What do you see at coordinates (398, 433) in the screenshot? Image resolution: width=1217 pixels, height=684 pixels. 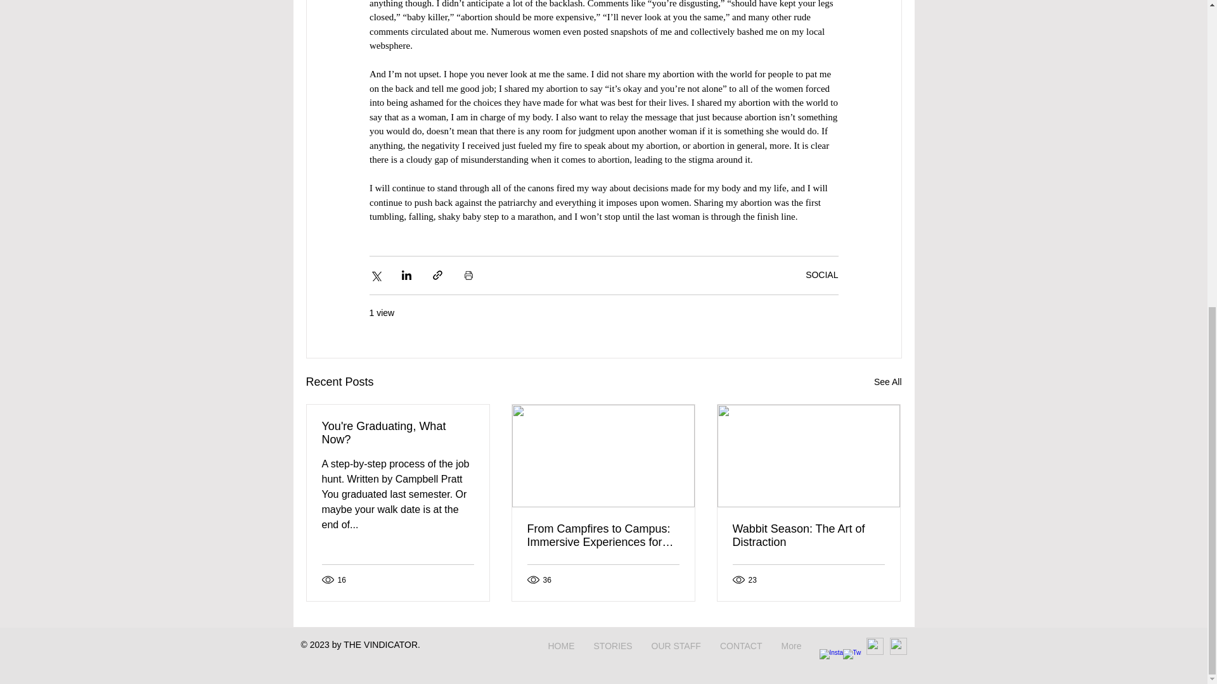 I see `You're Graduating, What Now?` at bounding box center [398, 433].